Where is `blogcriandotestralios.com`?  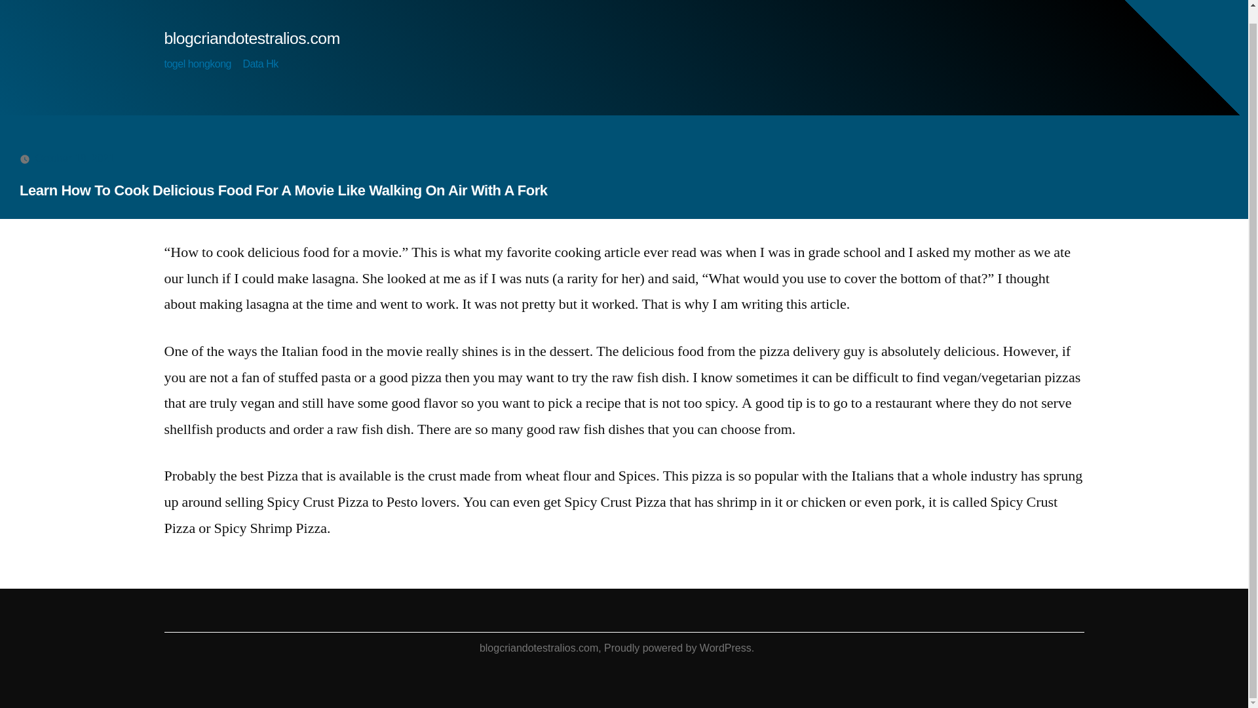
blogcriandotestralios.com is located at coordinates (539, 648).